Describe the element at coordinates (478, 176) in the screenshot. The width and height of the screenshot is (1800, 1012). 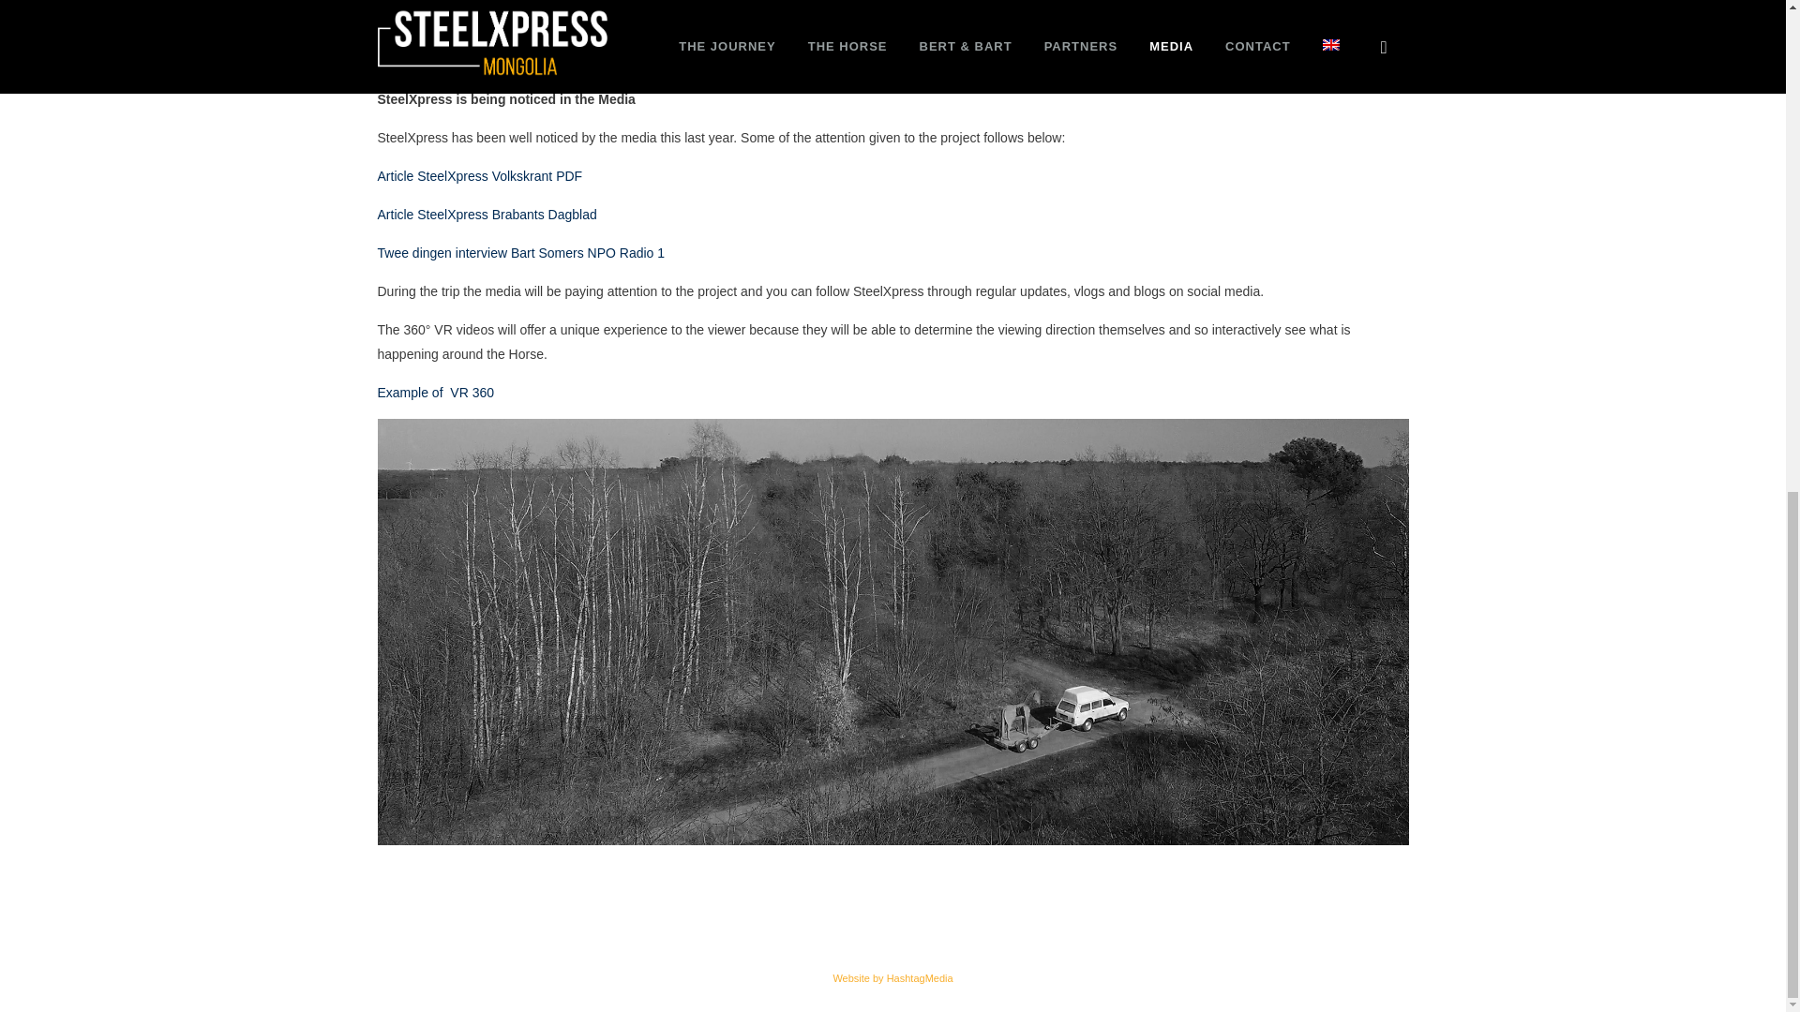
I see `Article SteelXpress Volkskrant PDF` at that location.